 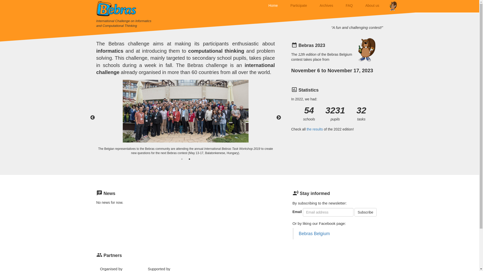 What do you see at coordinates (189, 159) in the screenshot?
I see `2` at bounding box center [189, 159].